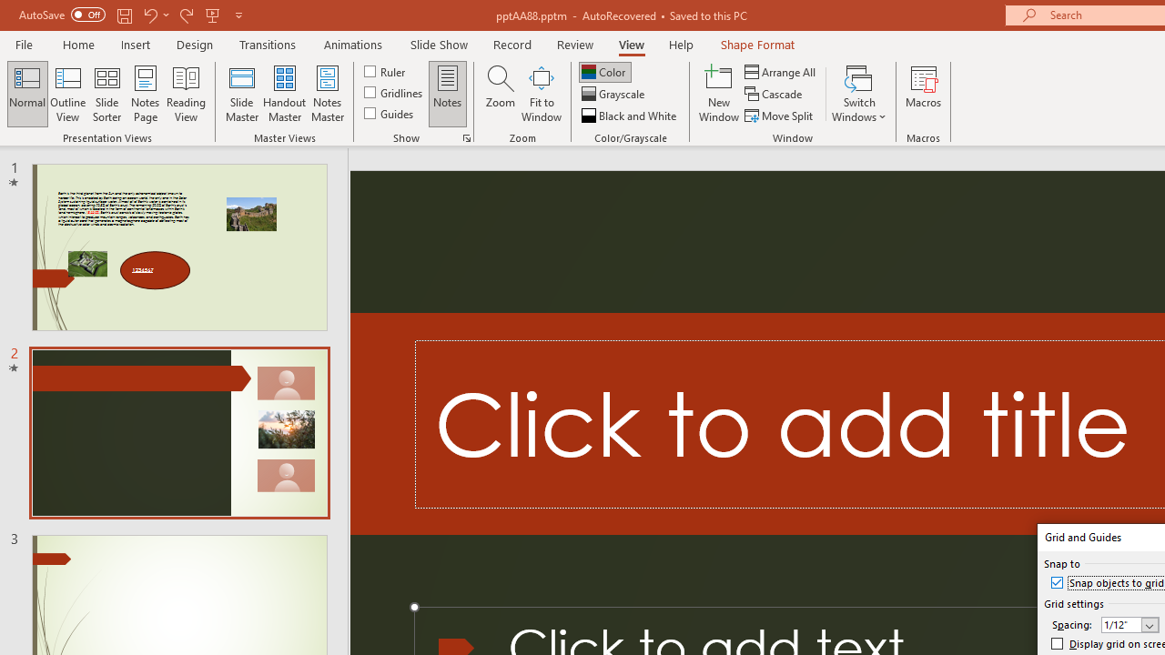  What do you see at coordinates (604, 71) in the screenshot?
I see `Color` at bounding box center [604, 71].